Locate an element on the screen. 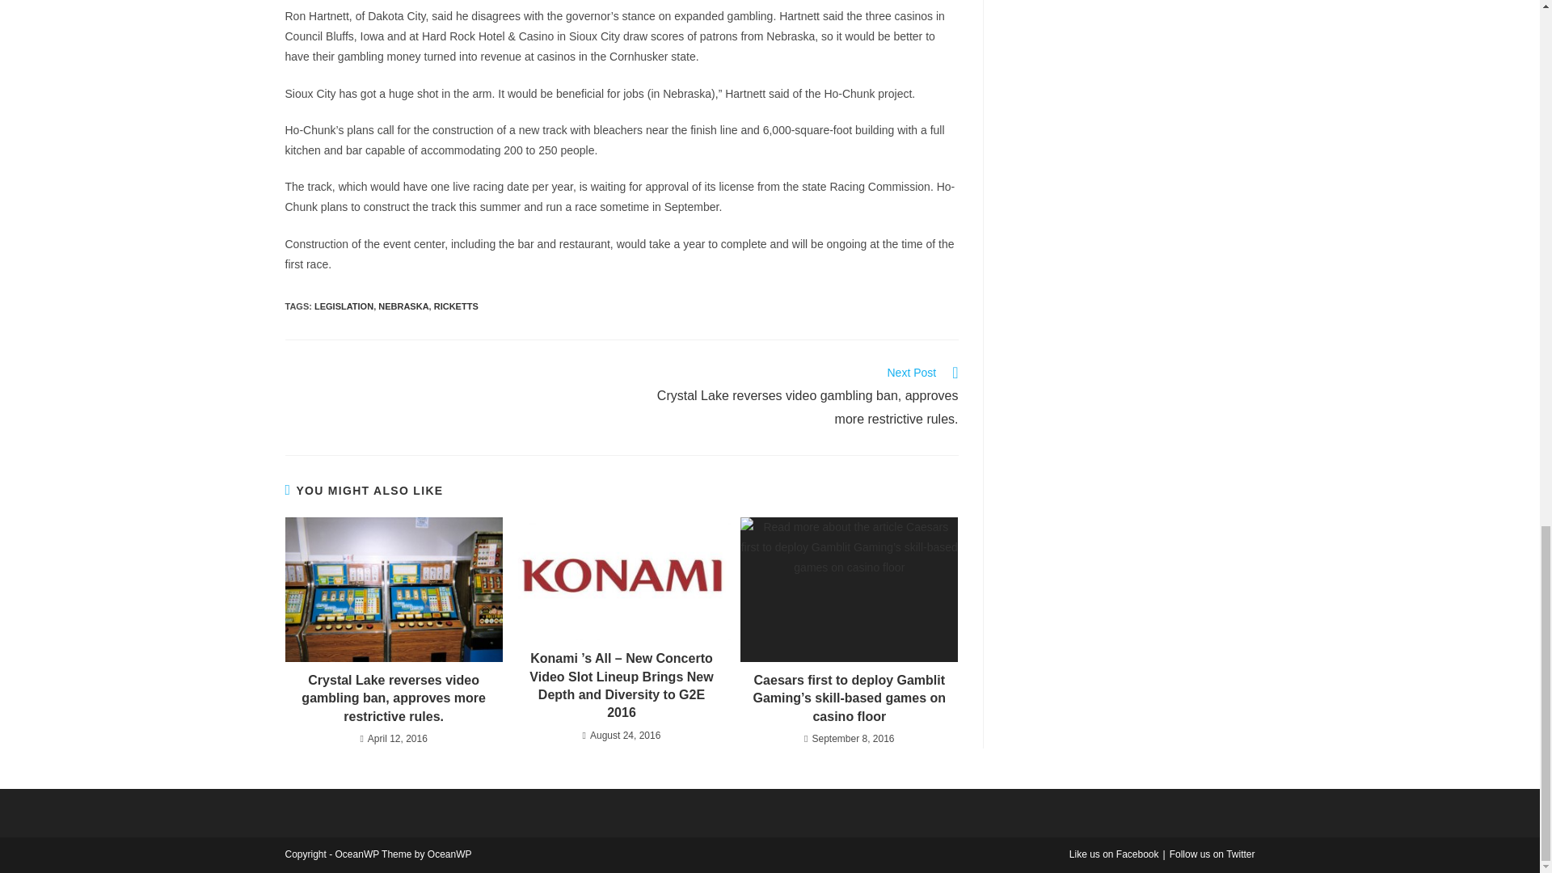  LEGISLATION is located at coordinates (344, 306).